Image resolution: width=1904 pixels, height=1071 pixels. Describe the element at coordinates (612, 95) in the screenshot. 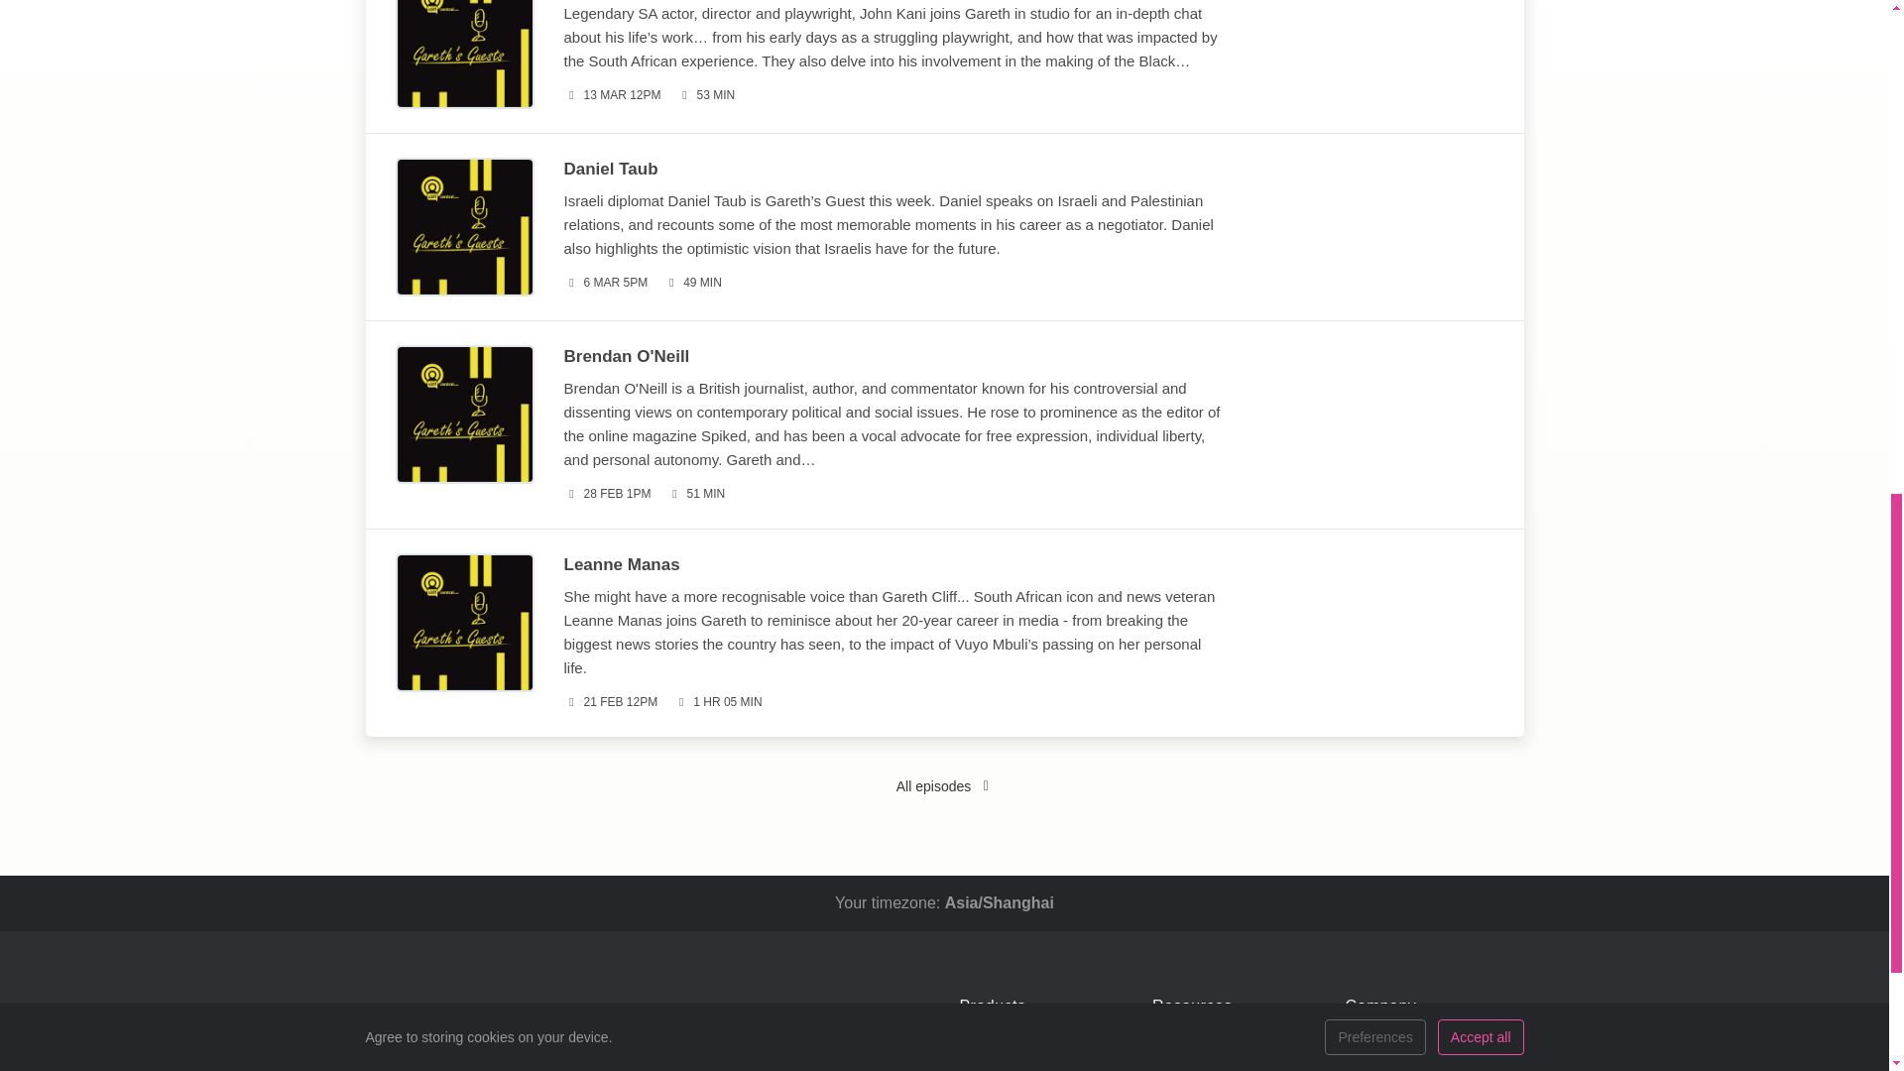

I see `Published` at that location.